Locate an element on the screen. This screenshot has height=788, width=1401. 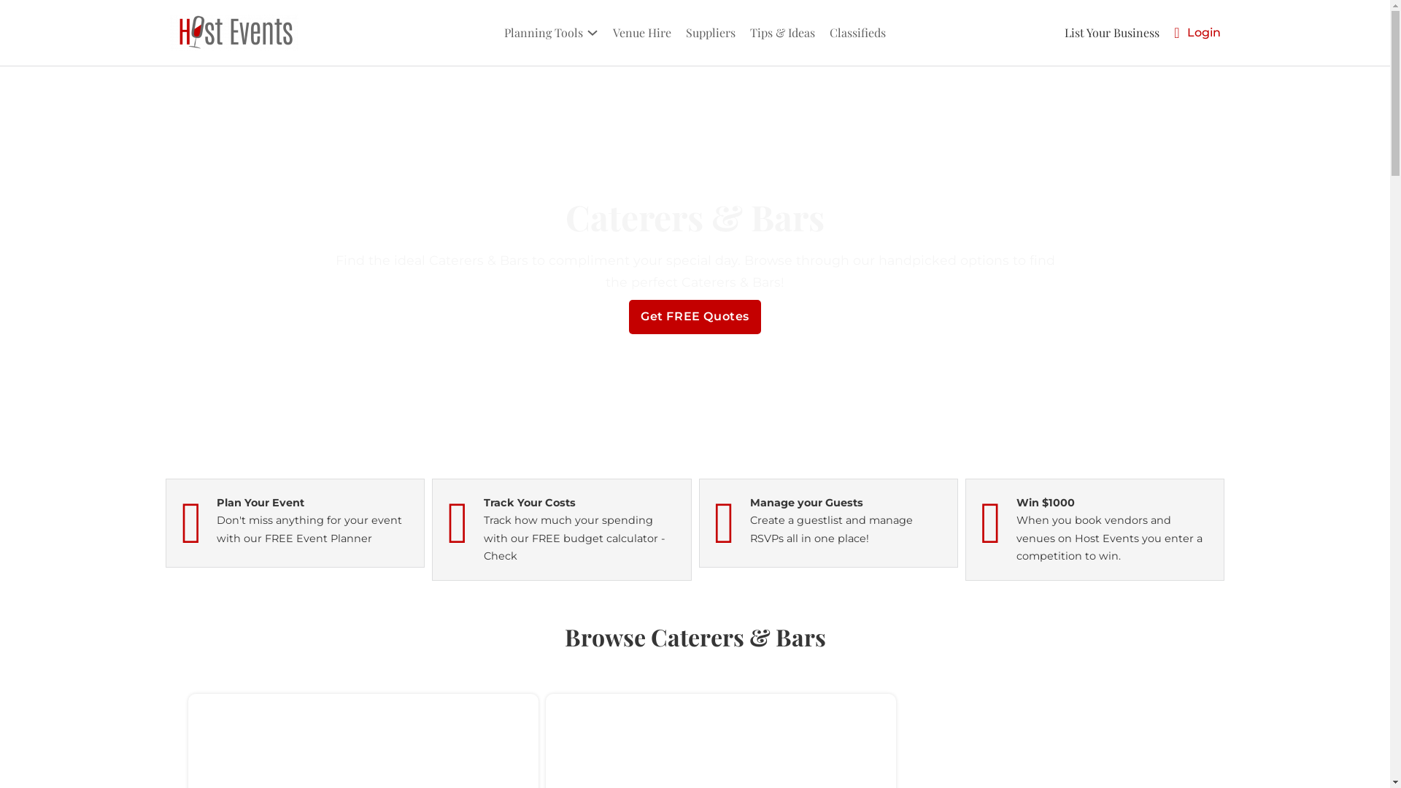
Tips & Ideas is located at coordinates (782, 32).